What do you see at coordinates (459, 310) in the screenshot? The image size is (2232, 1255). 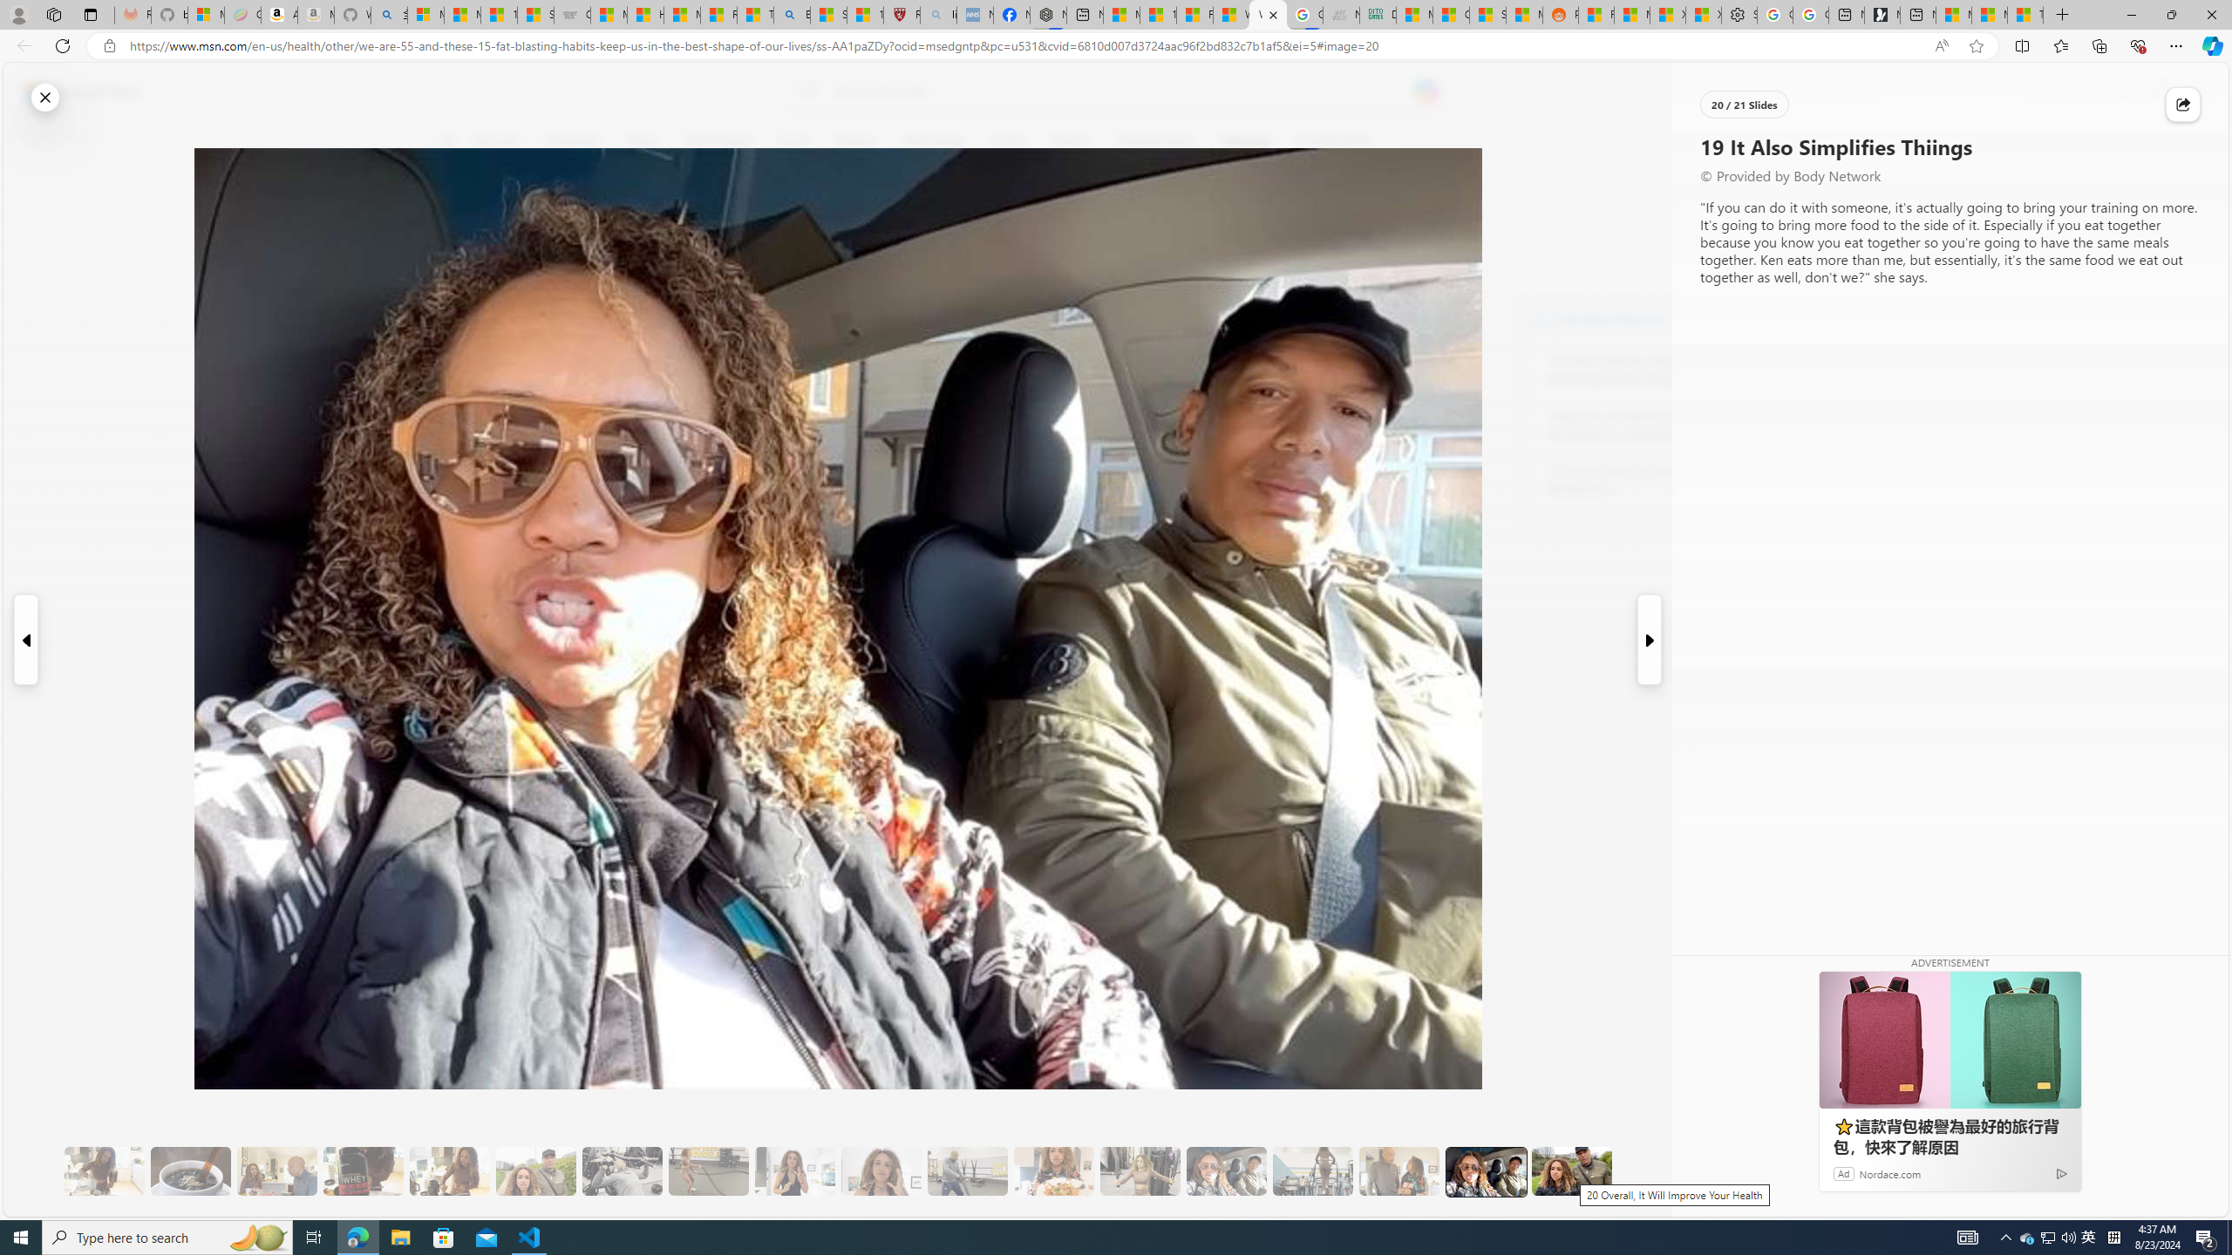 I see `Start the conversation` at bounding box center [459, 310].